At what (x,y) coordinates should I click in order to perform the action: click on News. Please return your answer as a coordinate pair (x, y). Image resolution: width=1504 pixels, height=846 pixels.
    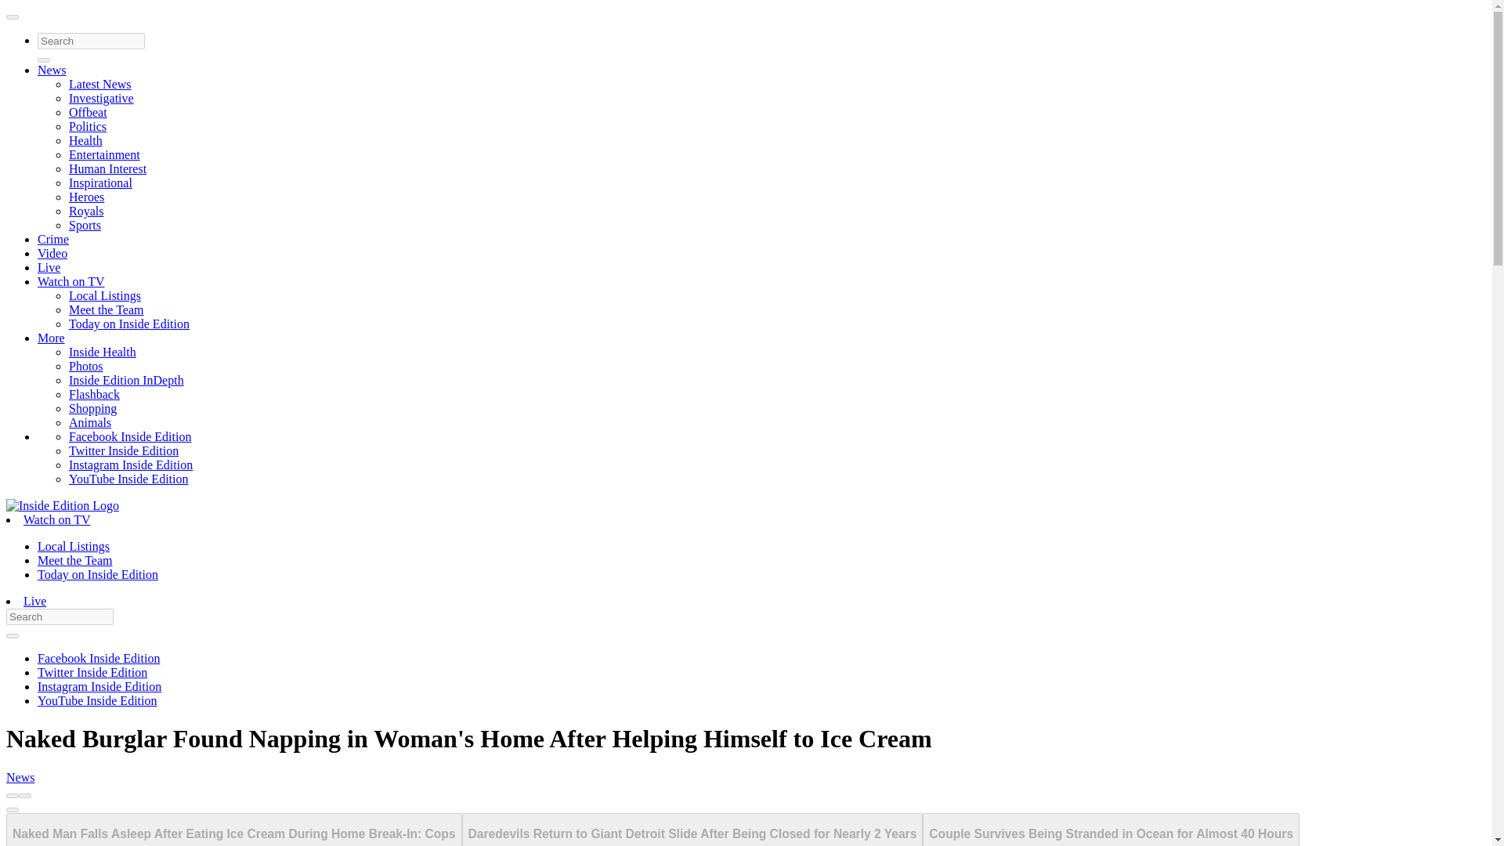
    Looking at the image, I should click on (52, 70).